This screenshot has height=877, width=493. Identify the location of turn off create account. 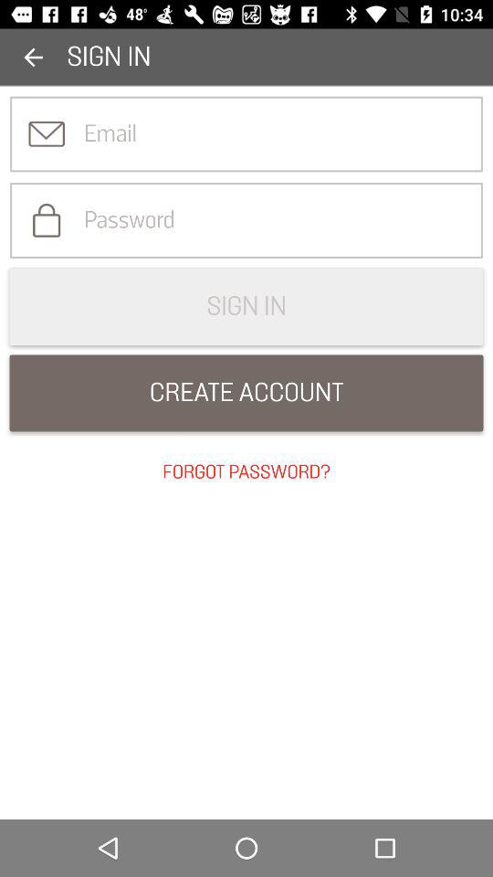
(246, 393).